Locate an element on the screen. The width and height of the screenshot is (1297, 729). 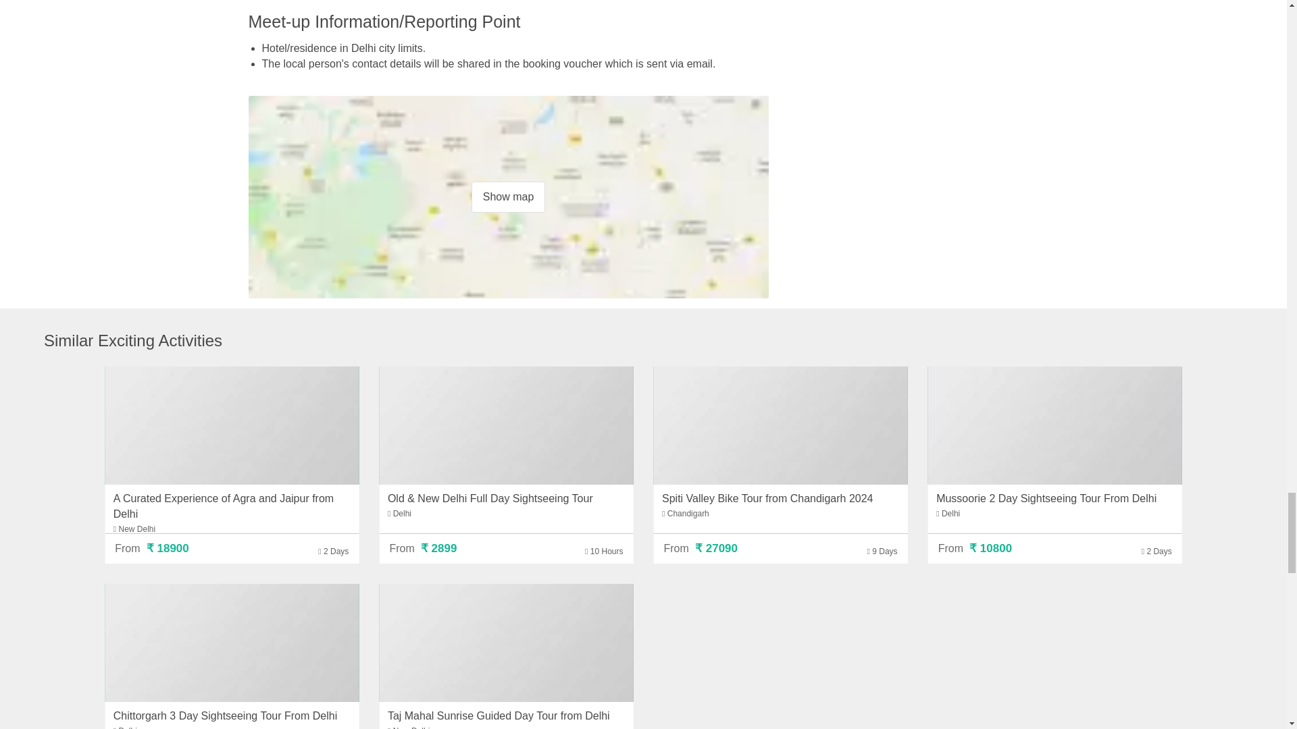
Mussoorie 2 Day Sightseeing Tour From Delhi is located at coordinates (1055, 425).